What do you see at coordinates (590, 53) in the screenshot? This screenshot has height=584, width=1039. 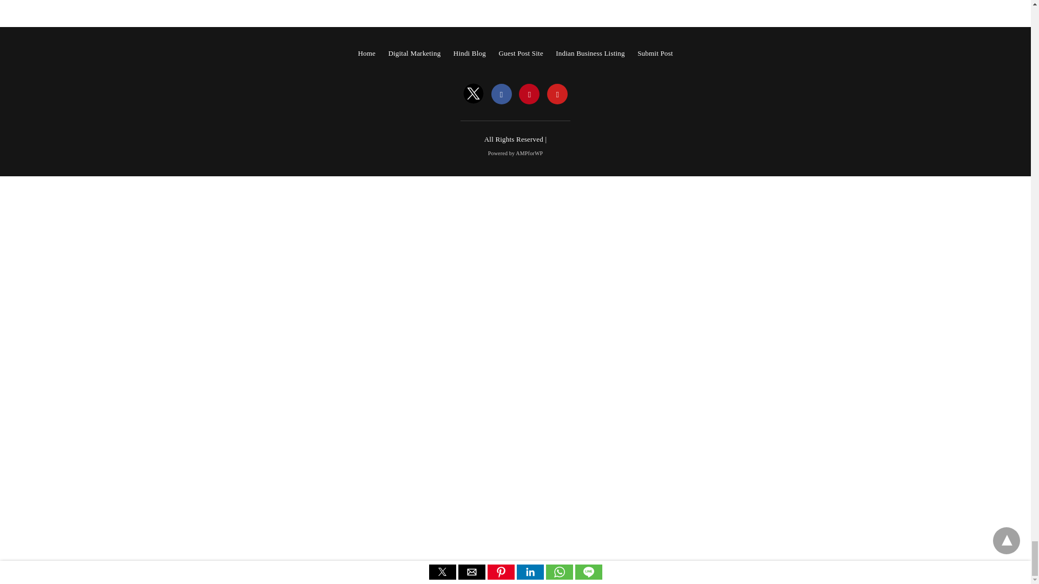 I see `Indian Business Listing` at bounding box center [590, 53].